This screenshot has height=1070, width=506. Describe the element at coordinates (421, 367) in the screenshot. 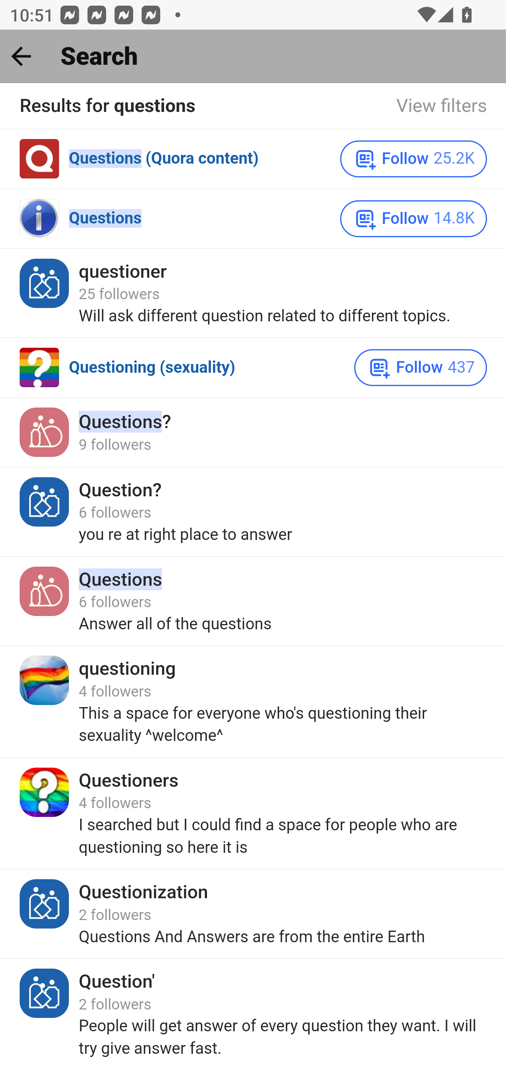

I see `Follow 437` at that location.